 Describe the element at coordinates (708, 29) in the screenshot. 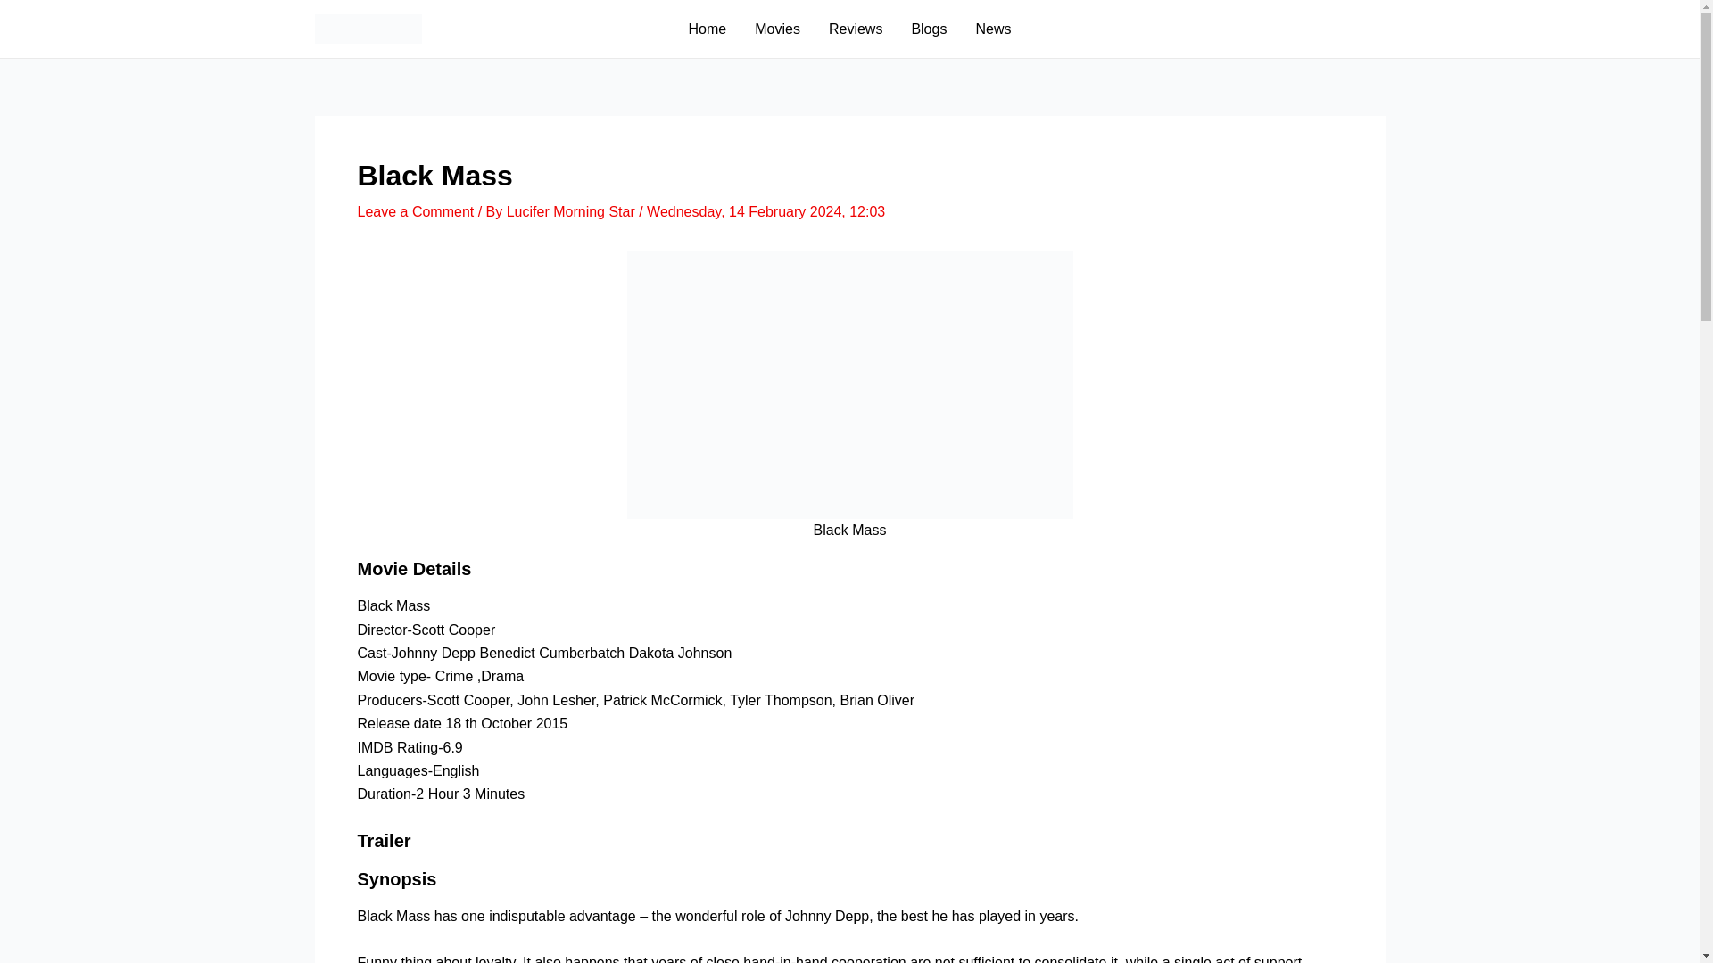

I see `Home` at that location.